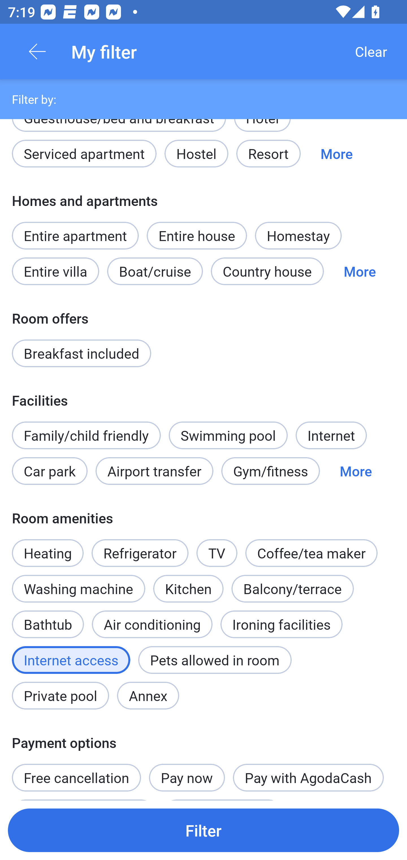  I want to click on Kitchen, so click(188, 588).